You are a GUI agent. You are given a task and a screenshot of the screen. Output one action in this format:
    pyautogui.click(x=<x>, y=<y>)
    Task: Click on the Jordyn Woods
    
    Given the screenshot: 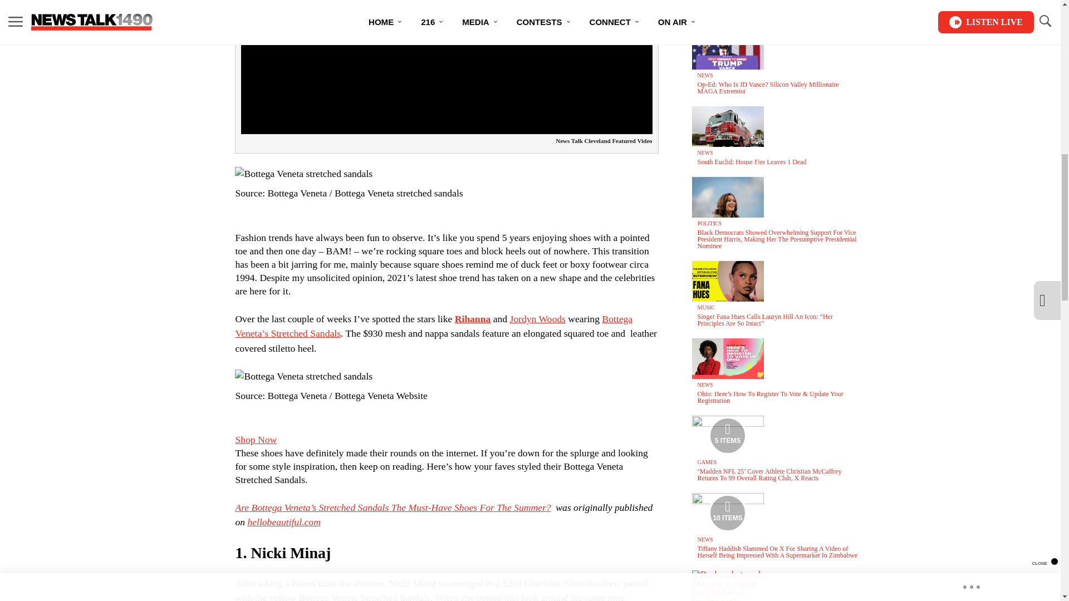 What is the action you would take?
    pyautogui.click(x=537, y=318)
    